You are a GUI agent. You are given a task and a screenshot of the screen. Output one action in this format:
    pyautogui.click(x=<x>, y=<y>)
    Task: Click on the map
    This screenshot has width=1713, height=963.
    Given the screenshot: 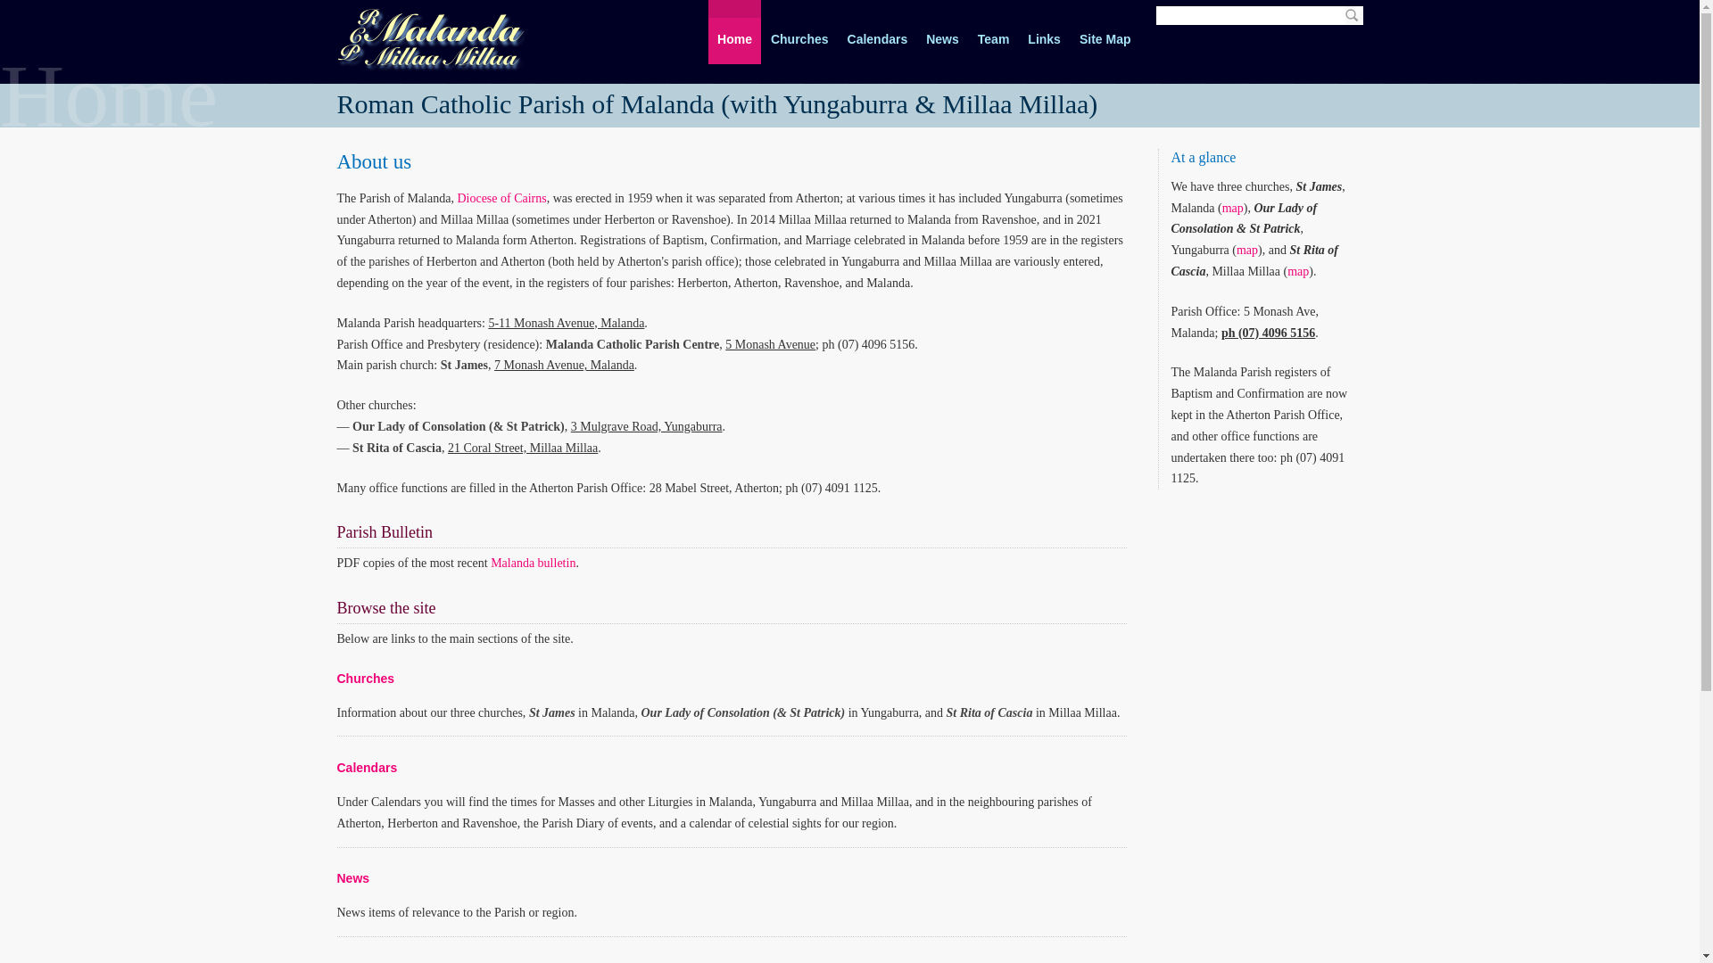 What is the action you would take?
    pyautogui.click(x=1247, y=250)
    